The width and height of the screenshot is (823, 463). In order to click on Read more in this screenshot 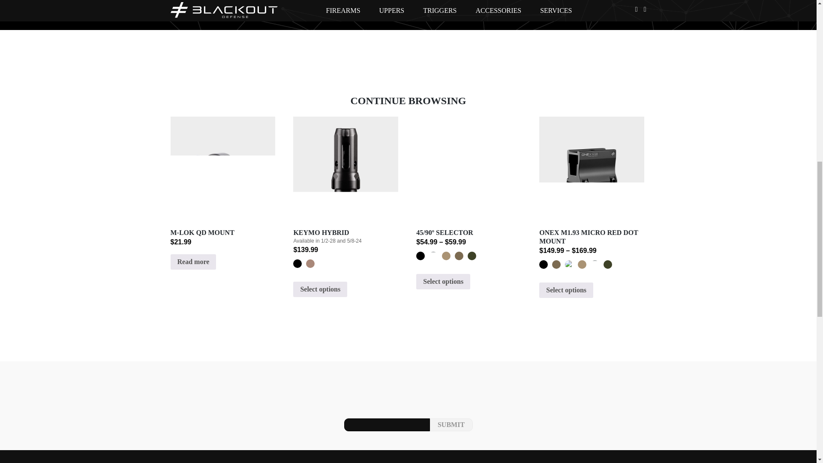, I will do `click(193, 262)`.